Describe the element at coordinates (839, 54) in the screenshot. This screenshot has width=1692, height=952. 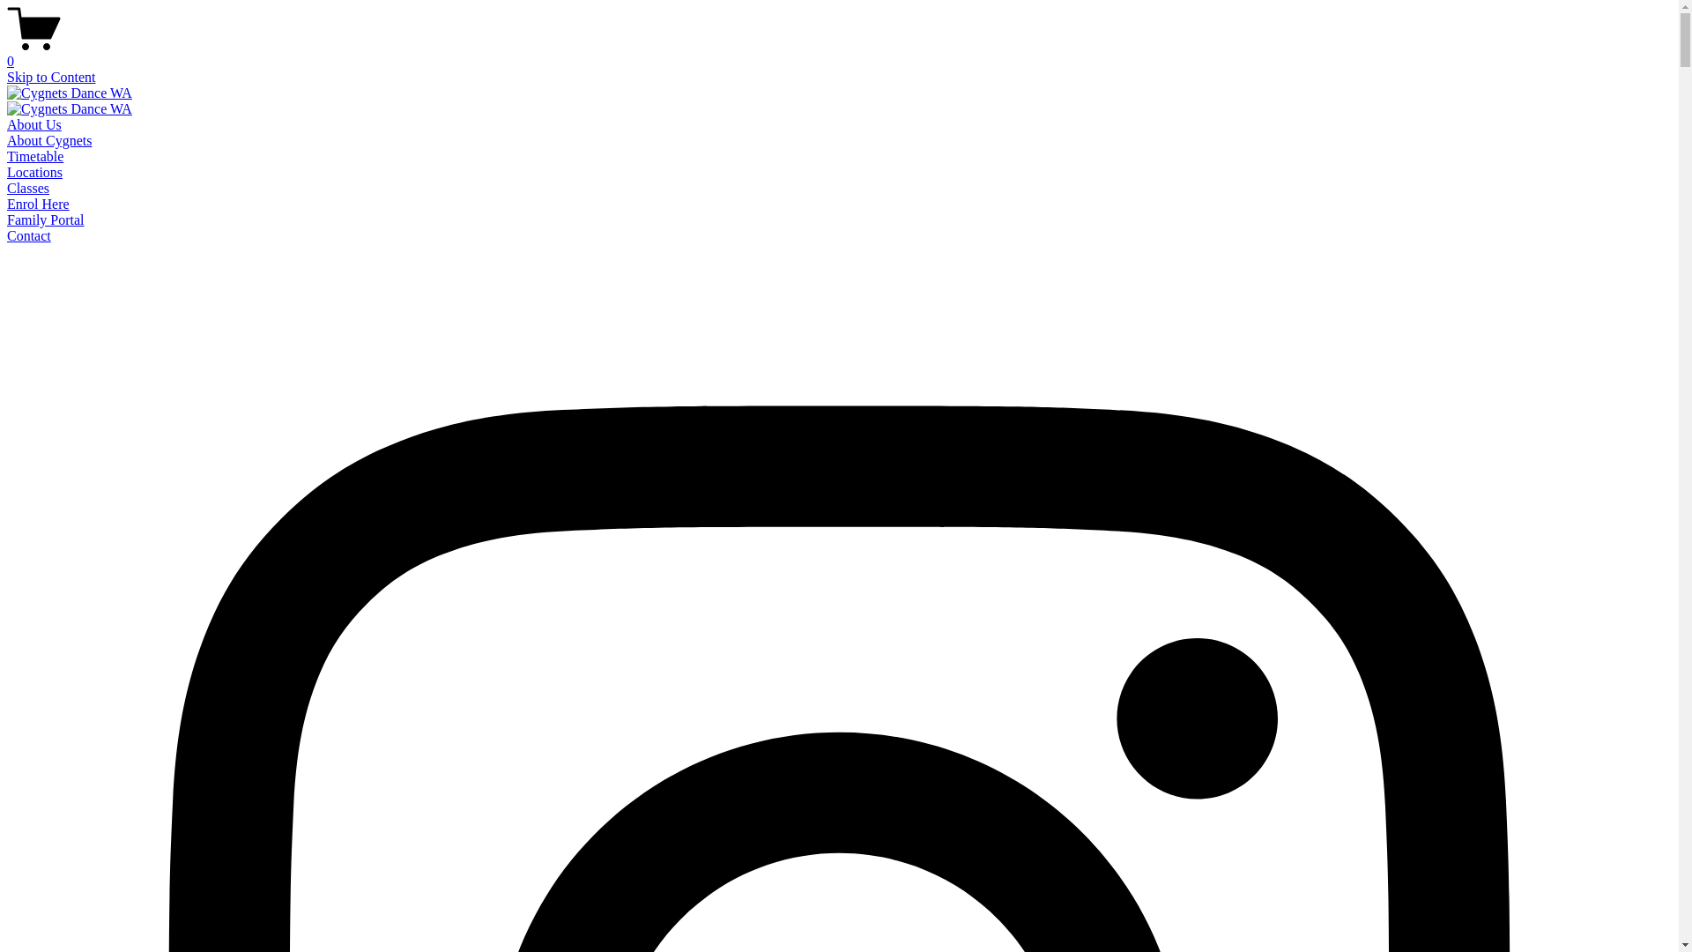
I see `0` at that location.